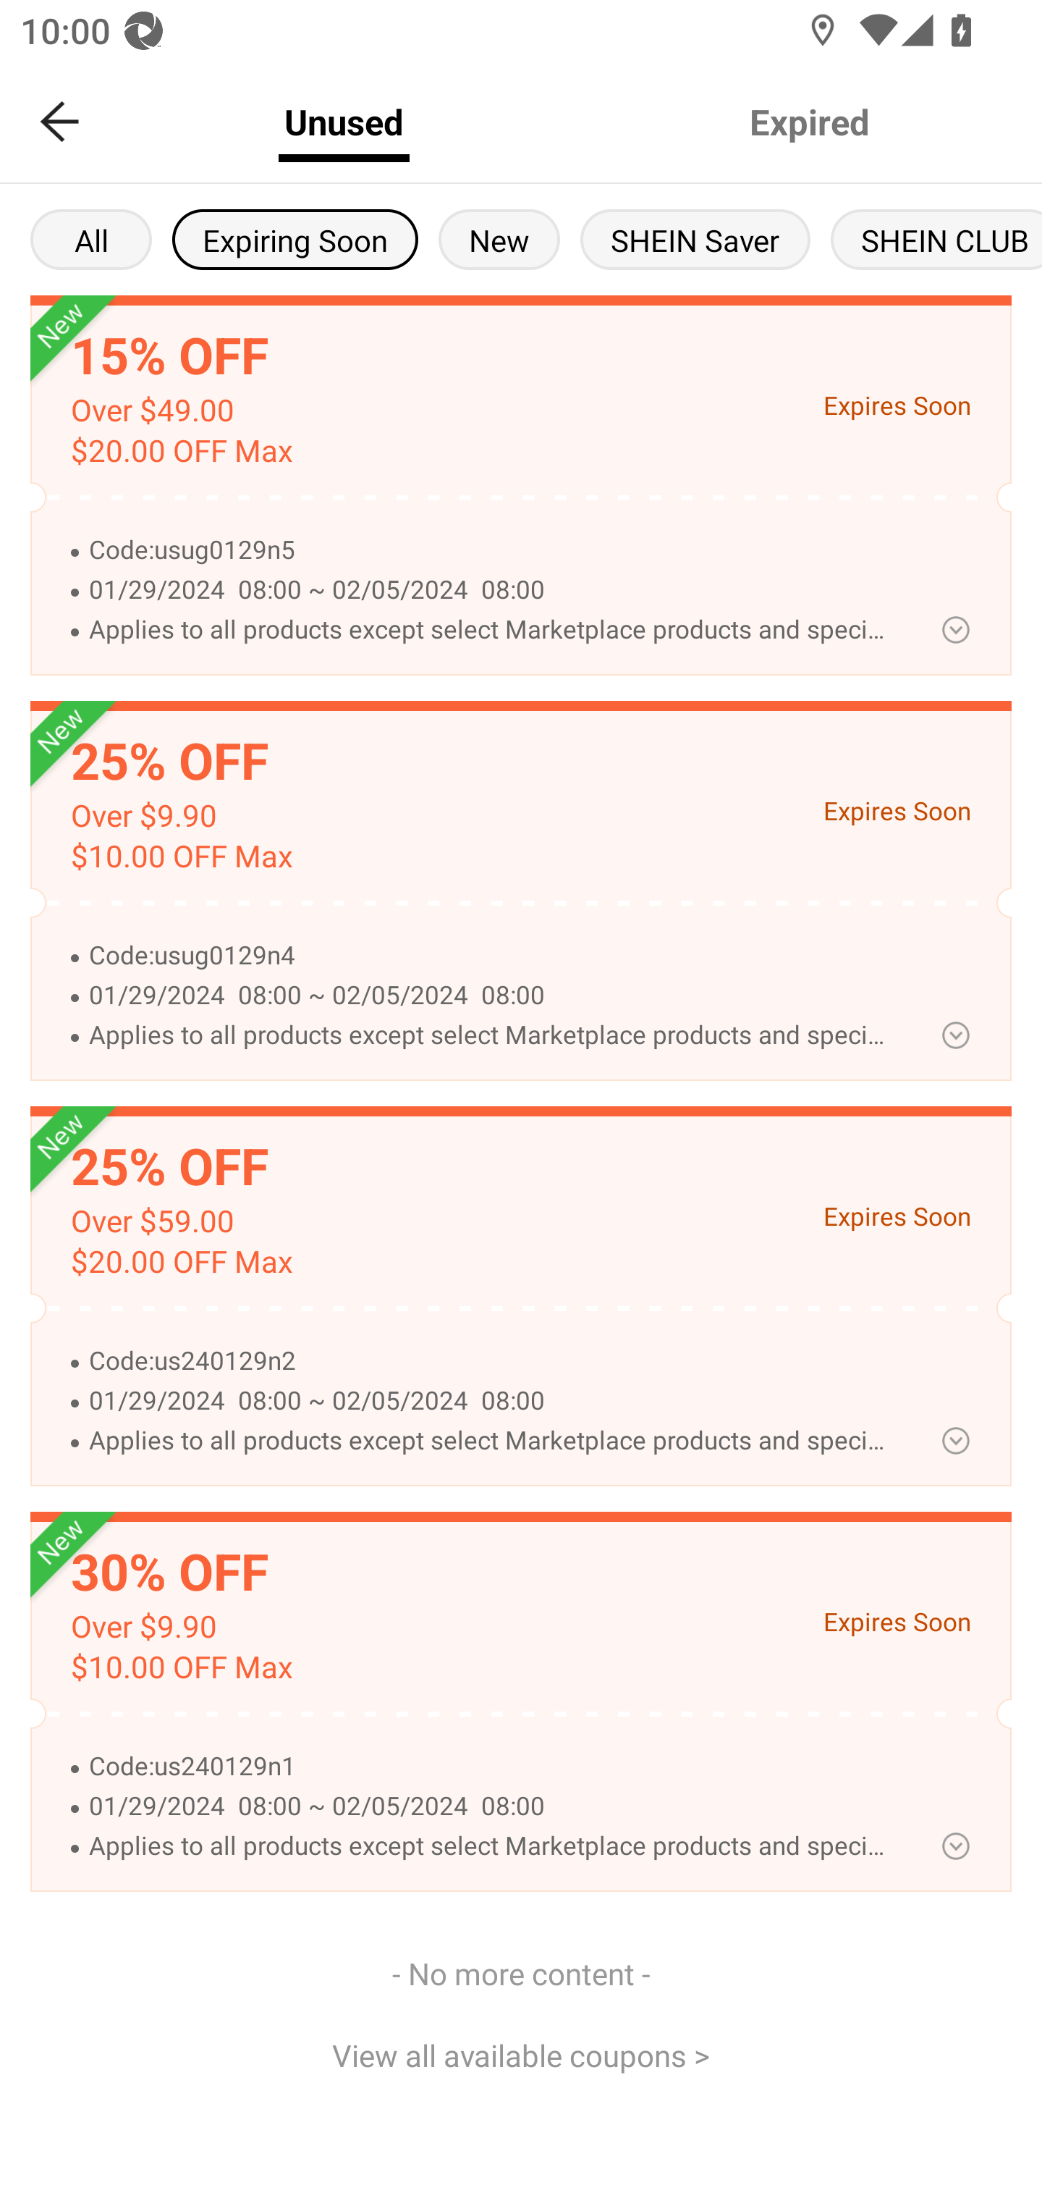 Image resolution: width=1042 pixels, height=2201 pixels. Describe the element at coordinates (936, 239) in the screenshot. I see `SHEIN CLUB` at that location.